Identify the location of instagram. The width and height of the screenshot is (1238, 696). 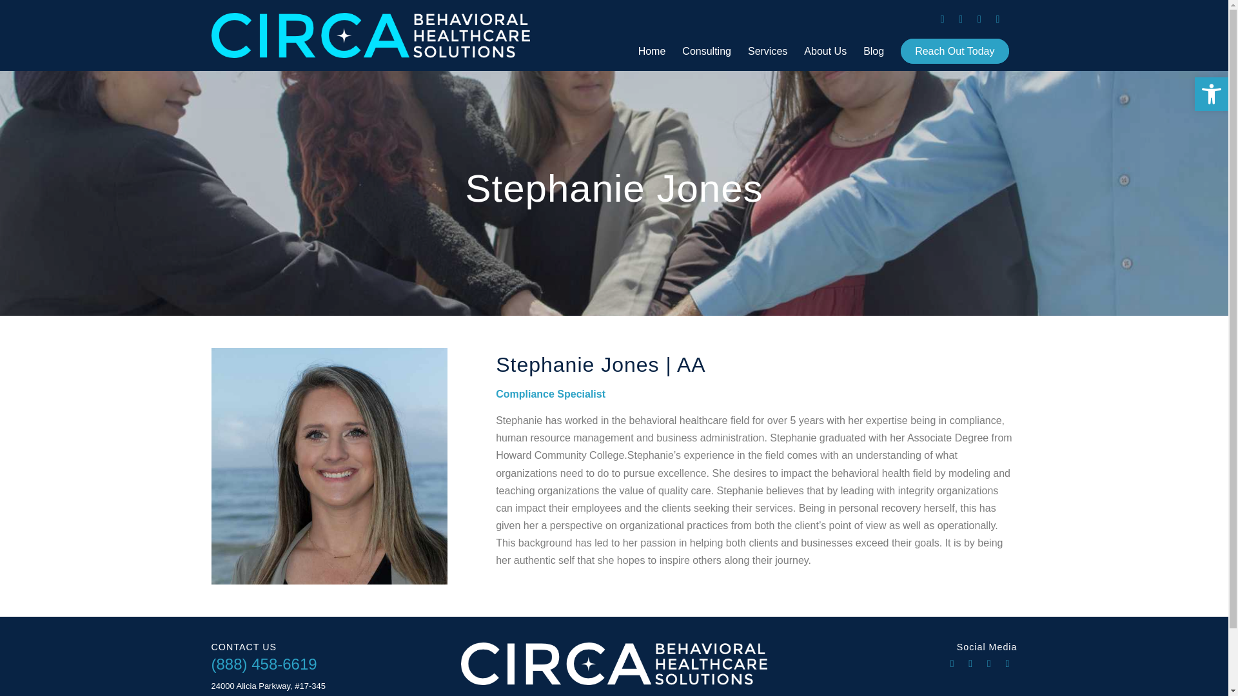
(961, 19).